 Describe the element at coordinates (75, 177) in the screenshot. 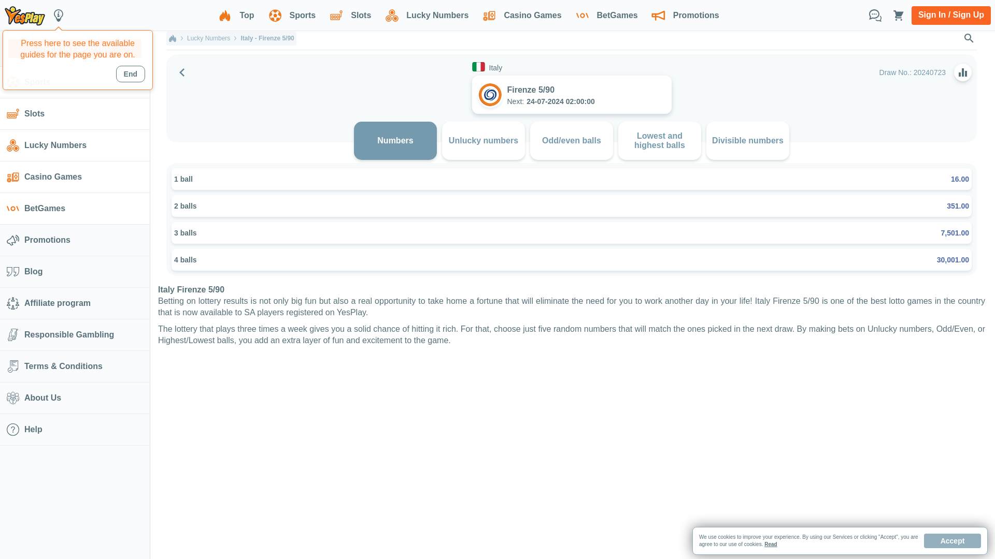

I see `Casino Games` at that location.